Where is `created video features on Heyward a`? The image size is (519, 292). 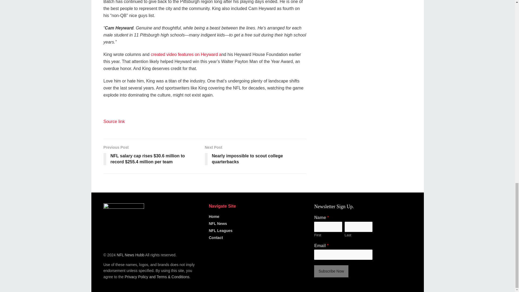
created video features on Heyward a is located at coordinates (186, 54).